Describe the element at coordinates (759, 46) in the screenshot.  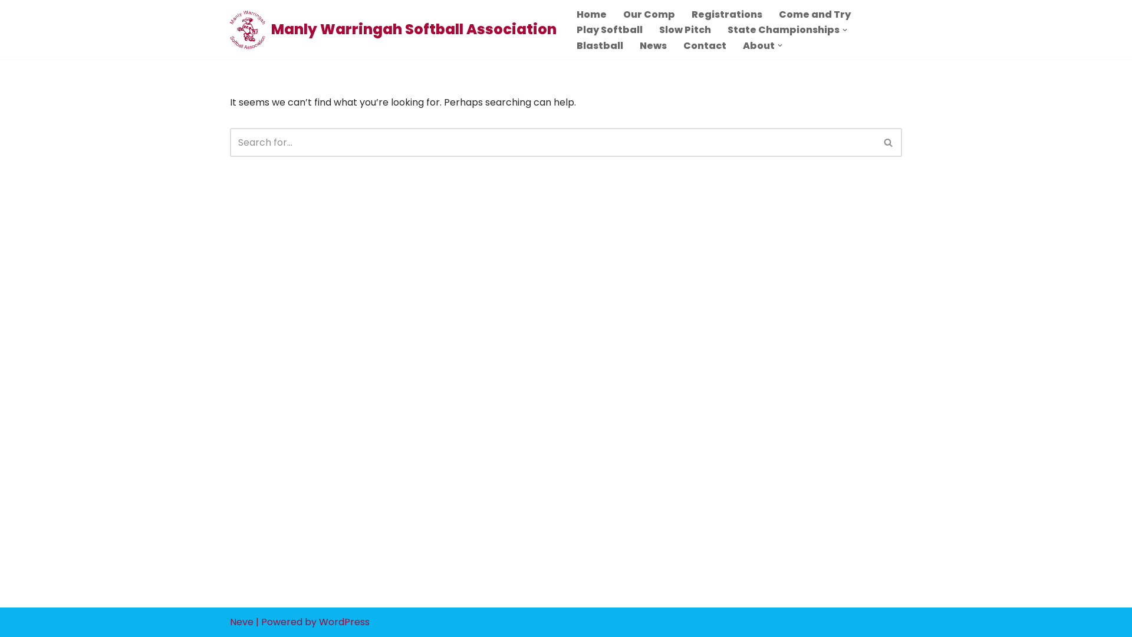
I see `About` at that location.